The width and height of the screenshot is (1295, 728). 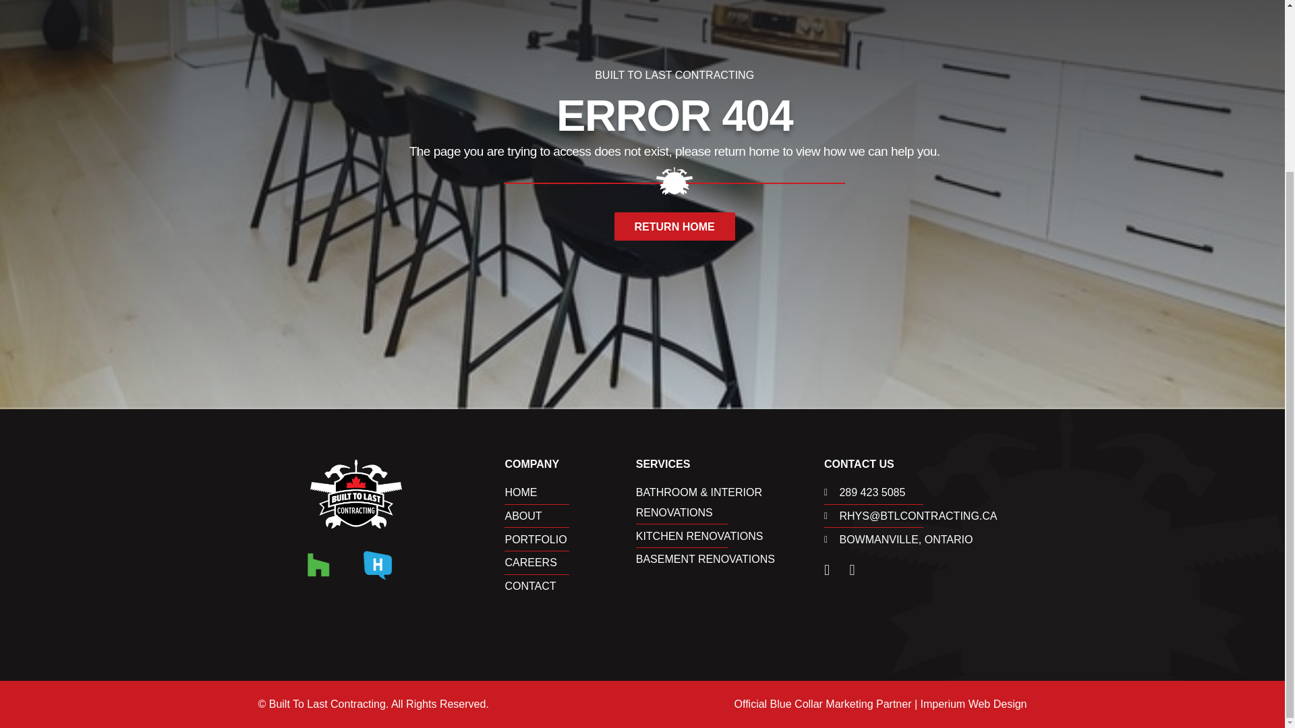 What do you see at coordinates (925, 493) in the screenshot?
I see `289 423 5085` at bounding box center [925, 493].